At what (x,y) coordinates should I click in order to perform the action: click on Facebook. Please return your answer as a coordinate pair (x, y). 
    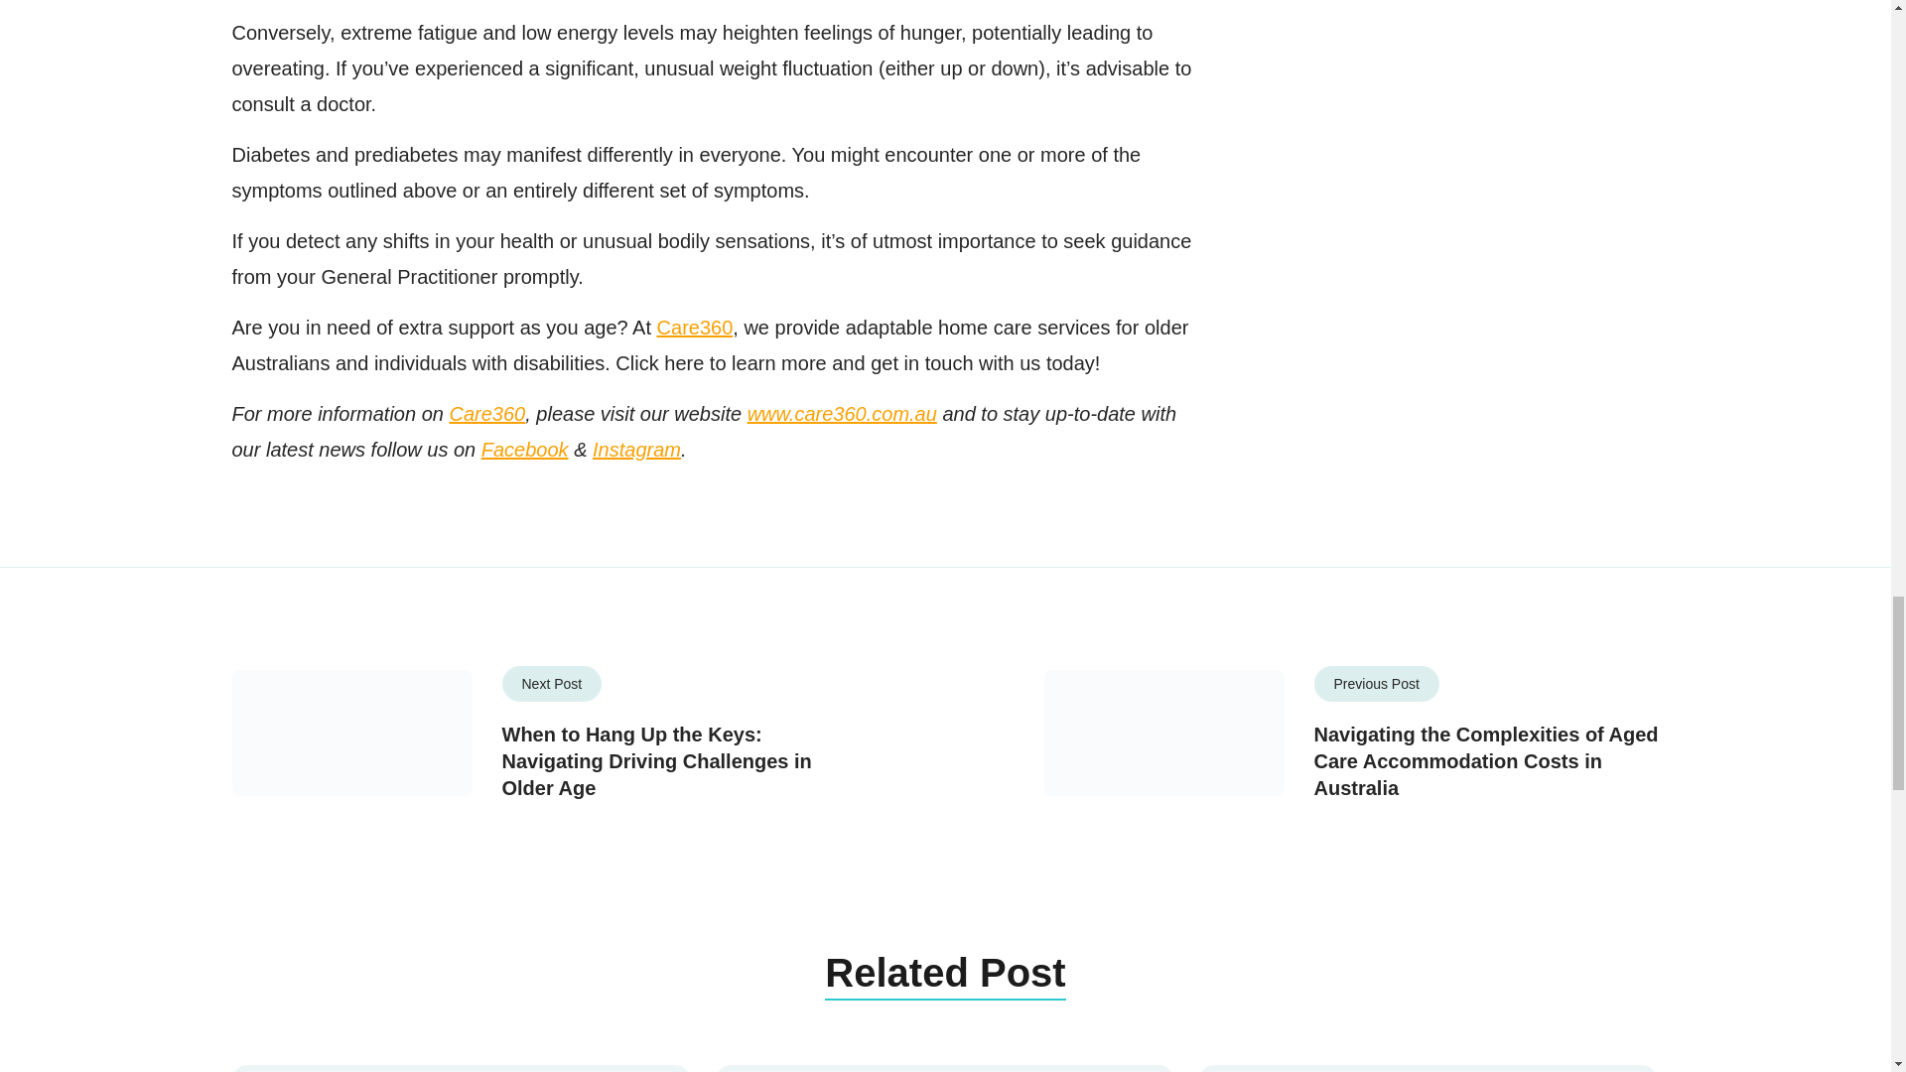
    Looking at the image, I should click on (524, 449).